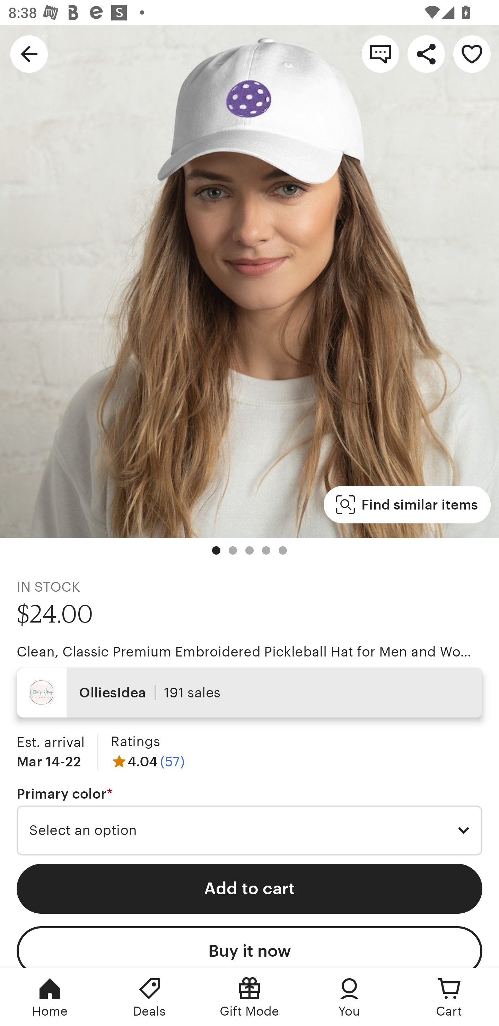 The image size is (499, 1026). Describe the element at coordinates (249, 821) in the screenshot. I see `Primary color * Required Select an option` at that location.